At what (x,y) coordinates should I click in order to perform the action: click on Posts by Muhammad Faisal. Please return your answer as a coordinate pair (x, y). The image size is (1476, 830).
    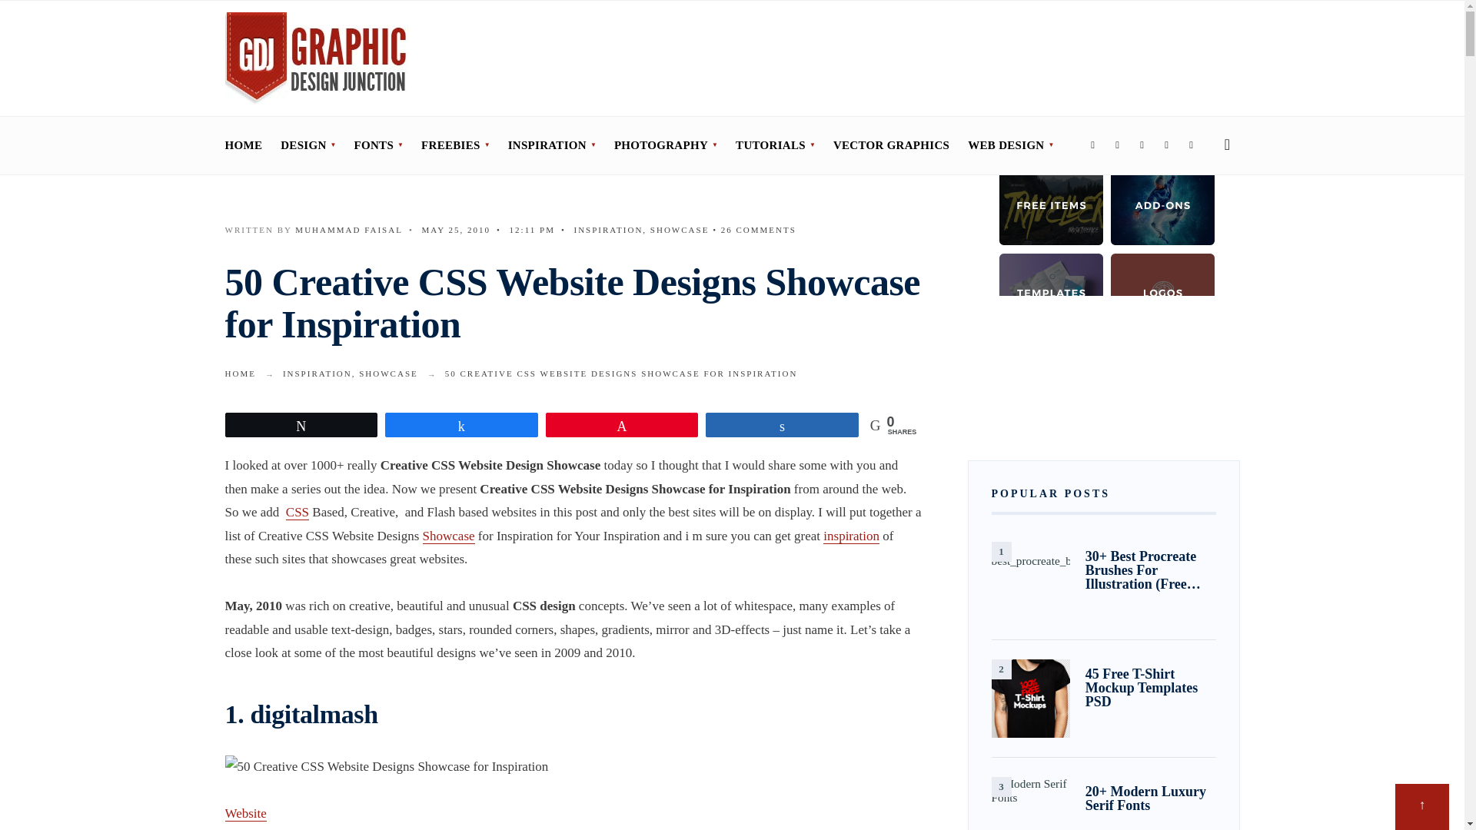
    Looking at the image, I should click on (349, 229).